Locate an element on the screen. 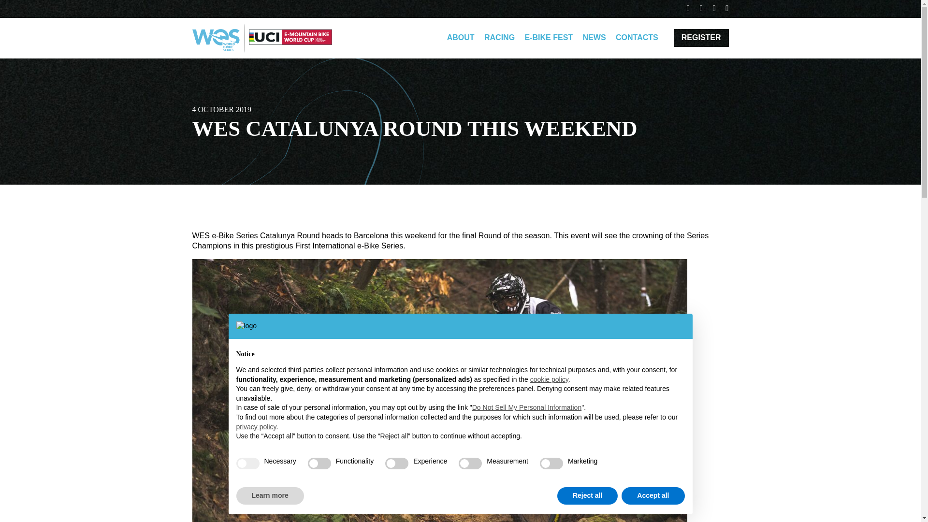 The height and width of the screenshot is (522, 928). false is located at coordinates (319, 463).